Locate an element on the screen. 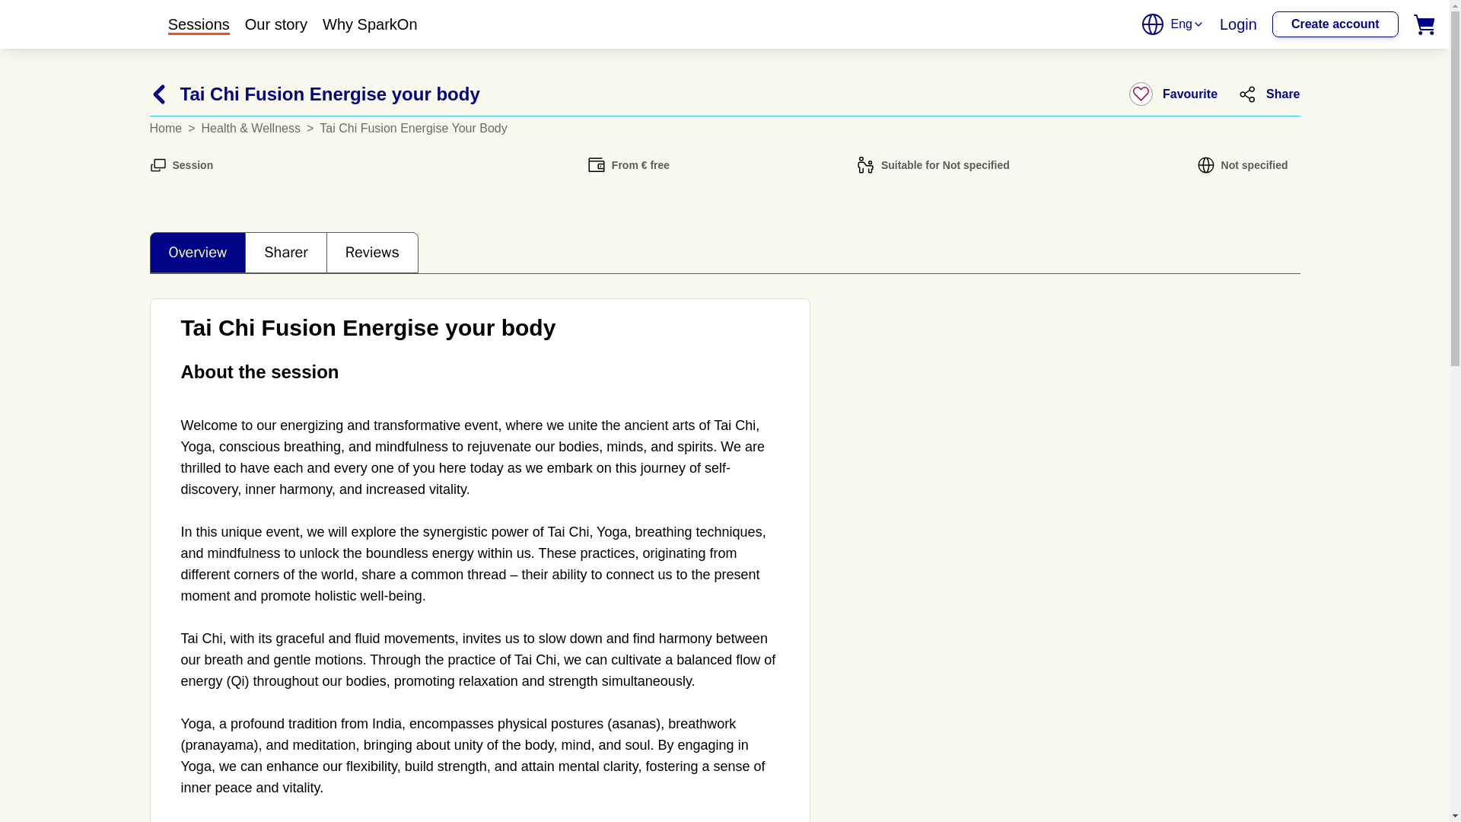 This screenshot has height=822, width=1461. Home is located at coordinates (168, 128).